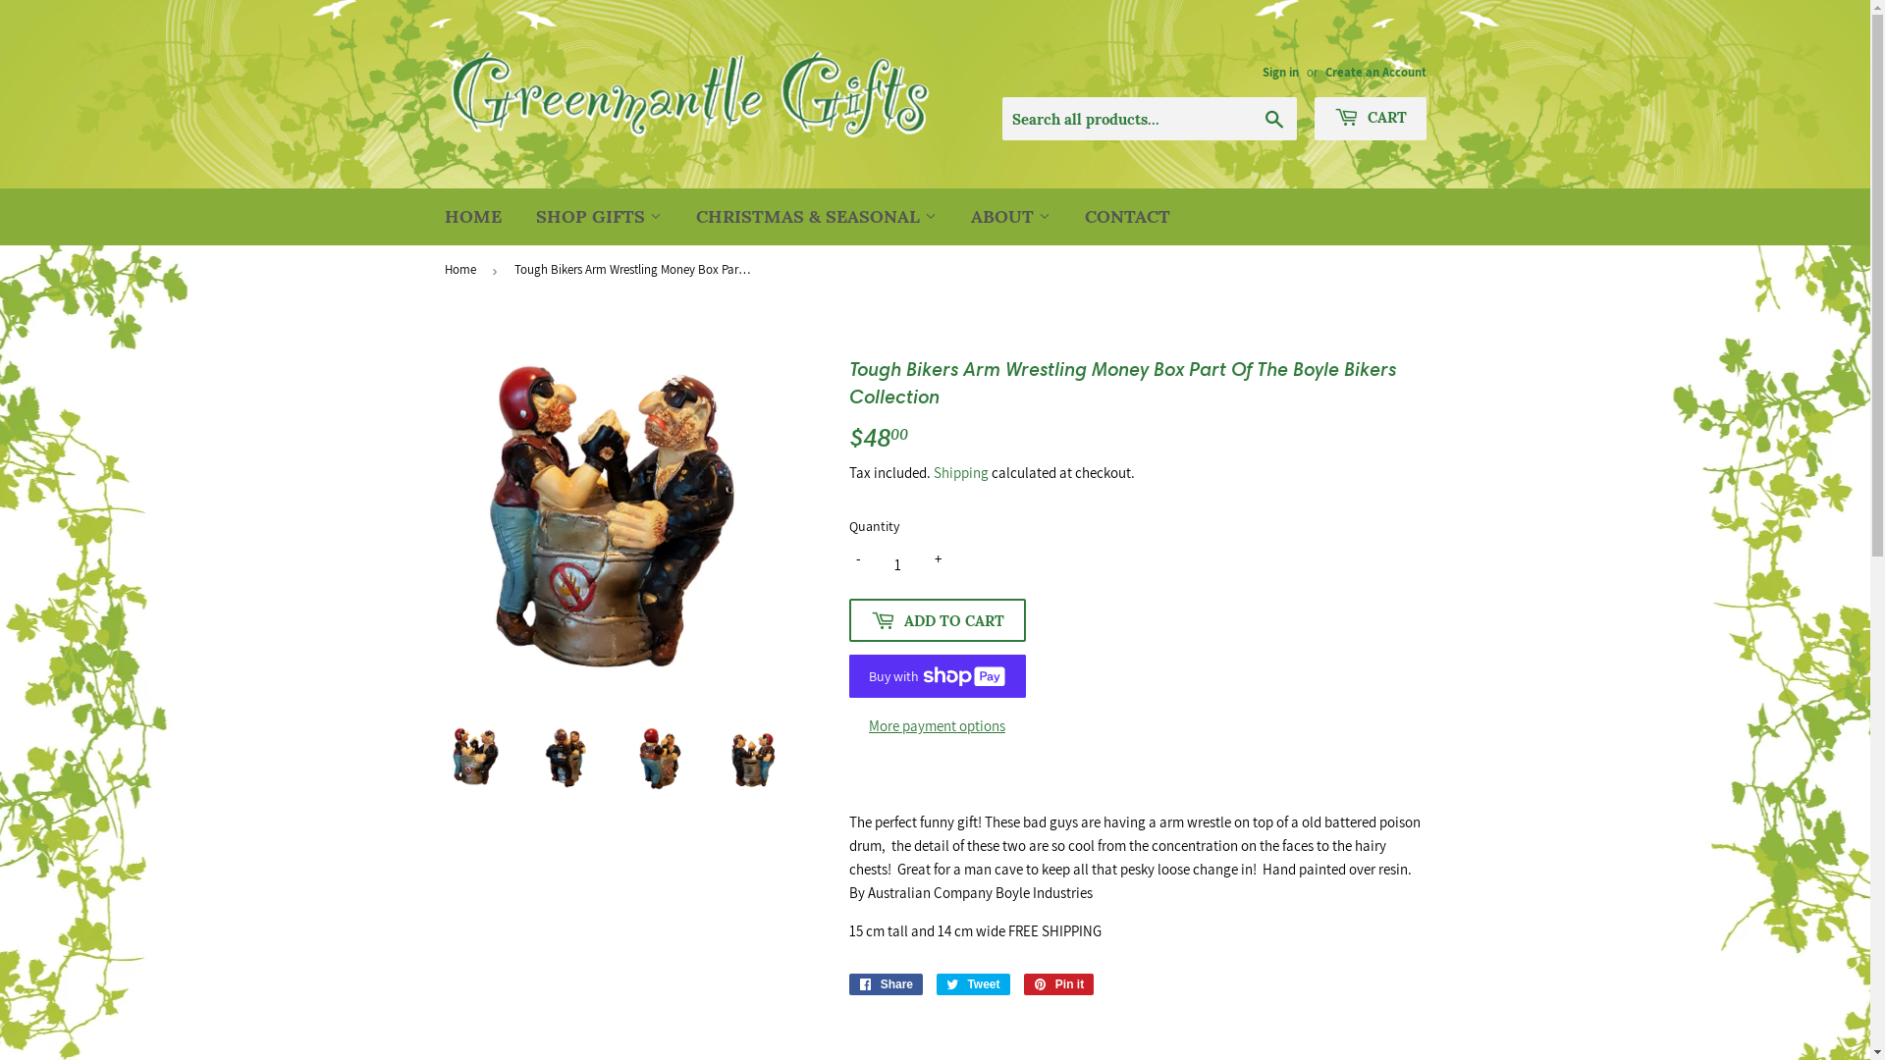  I want to click on Tweet
Tweet on Twitter, so click(973, 984).